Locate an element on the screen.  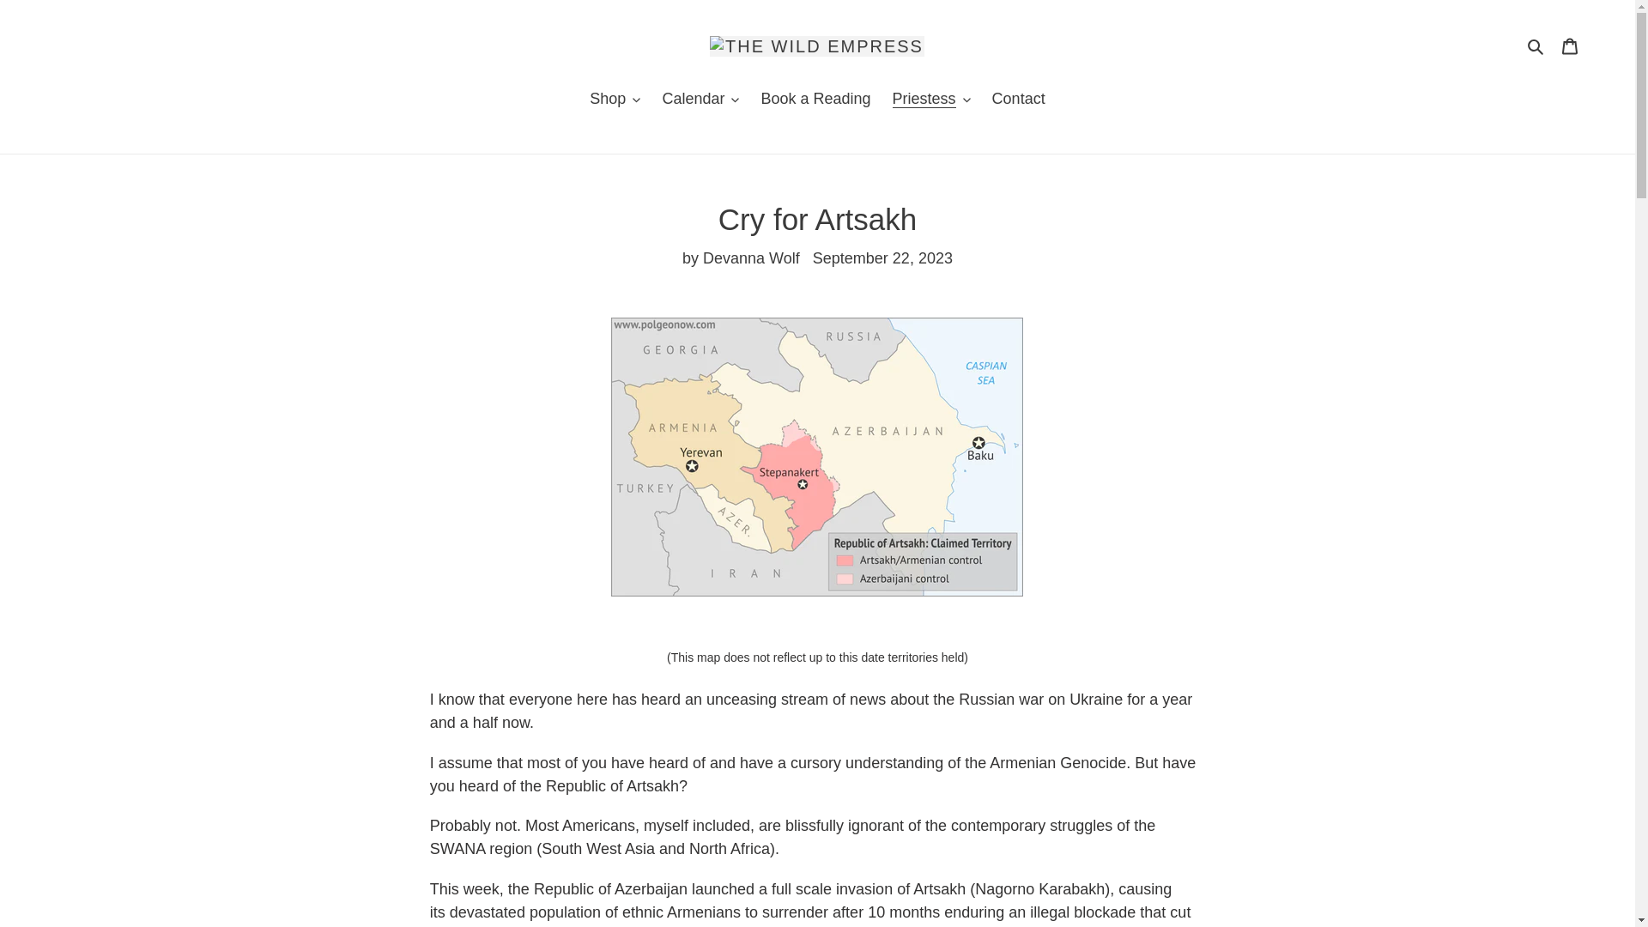
Cart is located at coordinates (1570, 45).